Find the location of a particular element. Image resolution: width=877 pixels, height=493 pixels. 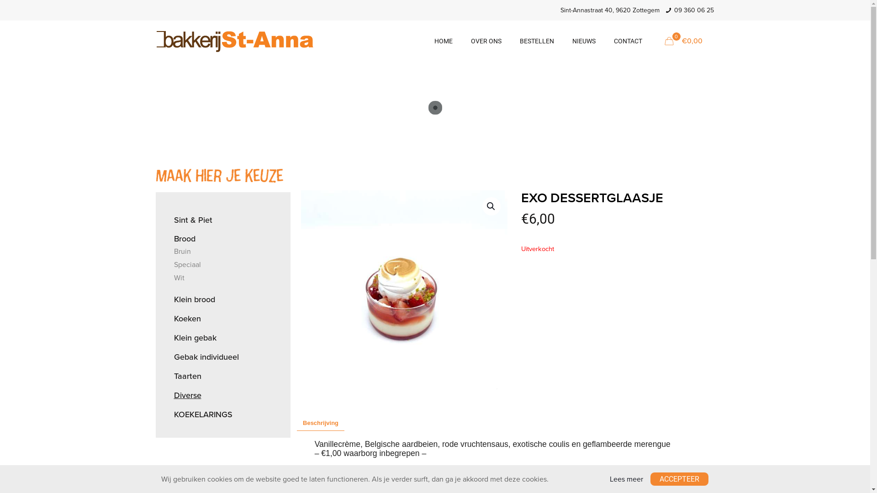

BESTELLEN is located at coordinates (537, 41).